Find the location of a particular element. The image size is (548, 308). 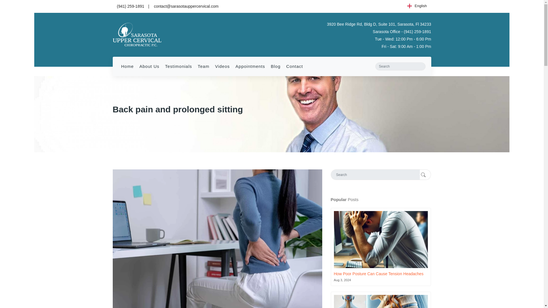

How Poor Posture Can Cause Tension Headaches is located at coordinates (381, 272).